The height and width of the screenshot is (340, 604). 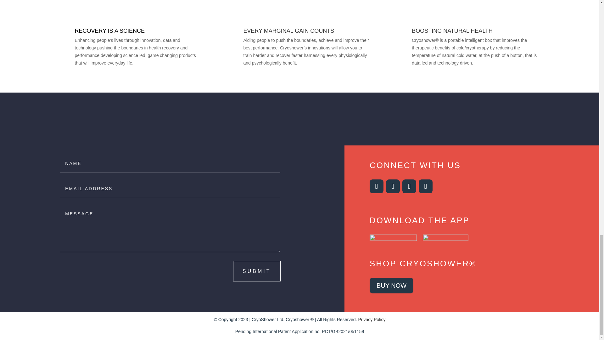 I want to click on Privacy Policy, so click(x=372, y=319).